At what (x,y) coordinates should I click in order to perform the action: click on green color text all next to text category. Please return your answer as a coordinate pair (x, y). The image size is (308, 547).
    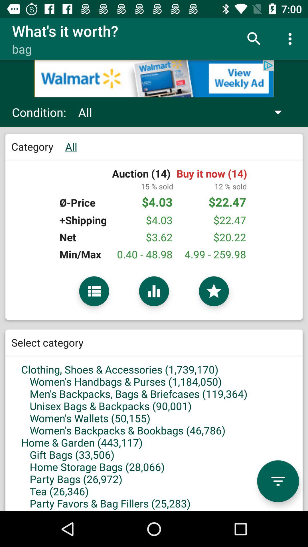
    Looking at the image, I should click on (71, 146).